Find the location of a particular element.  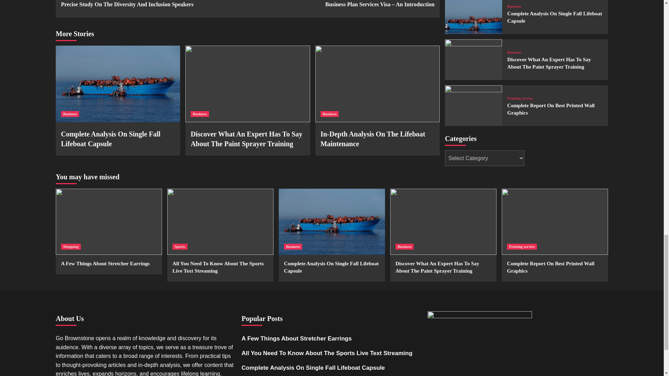

In-Depth Analysis On The Lifeboat Maintenance is located at coordinates (373, 139).